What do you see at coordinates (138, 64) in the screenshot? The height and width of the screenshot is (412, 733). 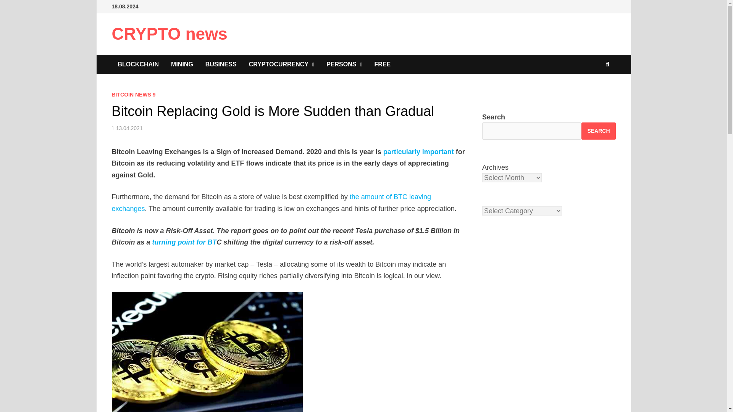 I see `BLOCKCHAIN` at bounding box center [138, 64].